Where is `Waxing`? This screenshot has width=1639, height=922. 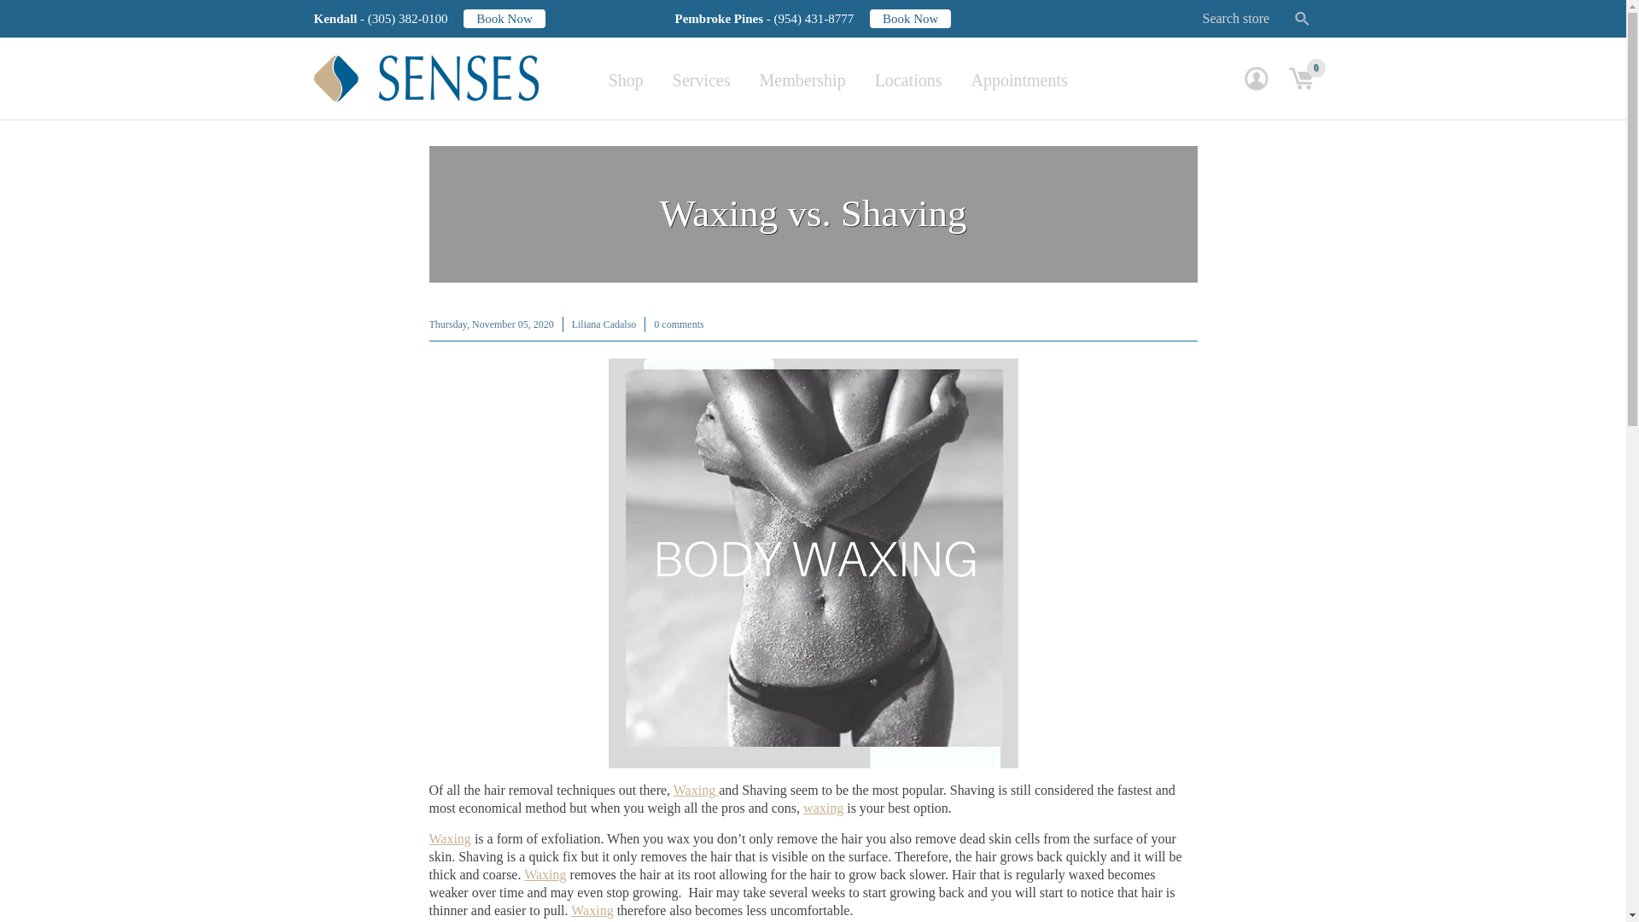 Waxing is located at coordinates (449, 838).